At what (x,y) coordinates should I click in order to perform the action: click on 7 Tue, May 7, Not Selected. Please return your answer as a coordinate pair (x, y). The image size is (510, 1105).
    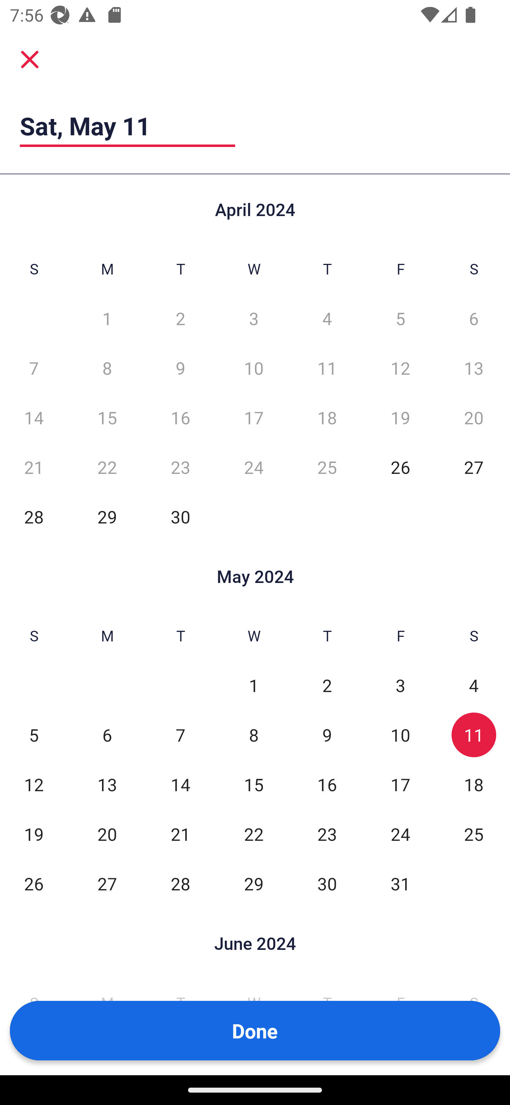
    Looking at the image, I should click on (181, 735).